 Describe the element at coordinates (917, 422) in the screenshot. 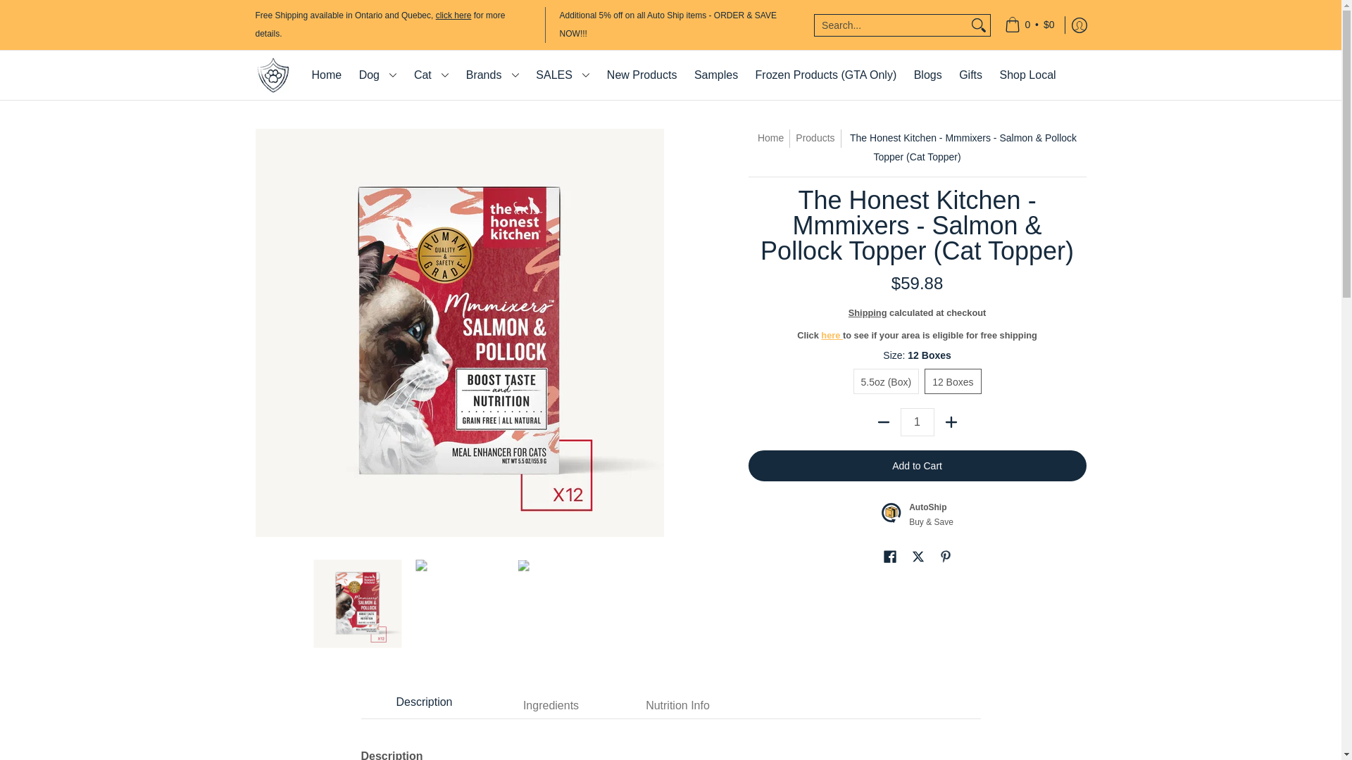

I see `1` at that location.